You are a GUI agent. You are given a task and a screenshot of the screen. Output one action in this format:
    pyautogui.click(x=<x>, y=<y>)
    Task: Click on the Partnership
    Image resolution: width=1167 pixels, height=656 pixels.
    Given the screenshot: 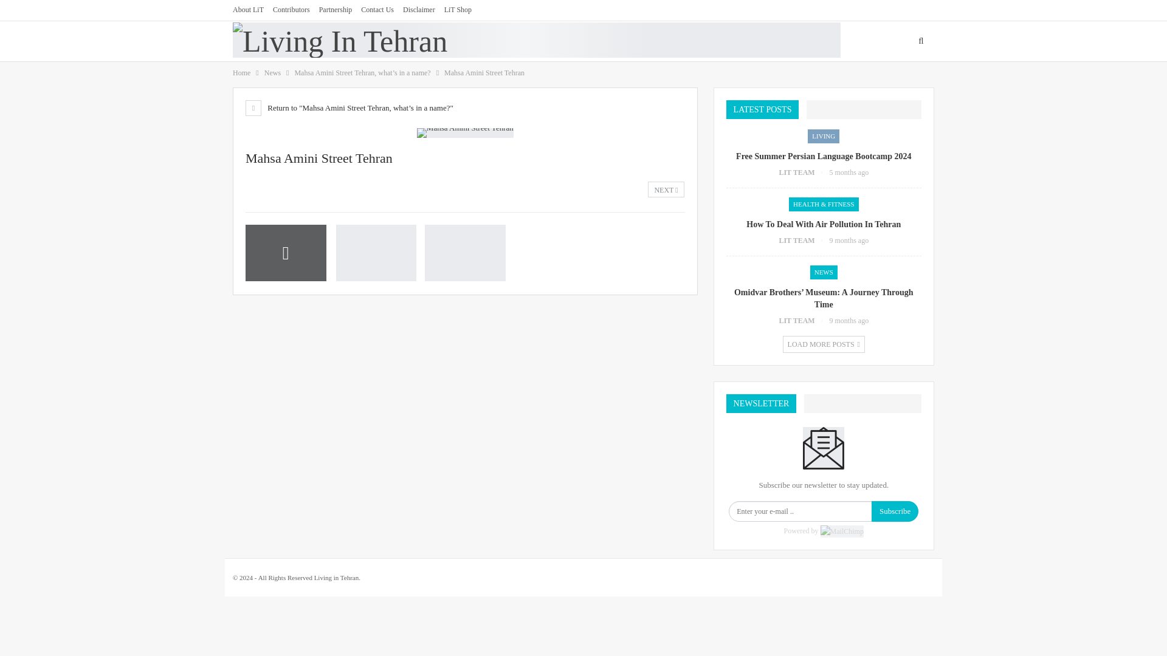 What is the action you would take?
    pyautogui.click(x=336, y=9)
    